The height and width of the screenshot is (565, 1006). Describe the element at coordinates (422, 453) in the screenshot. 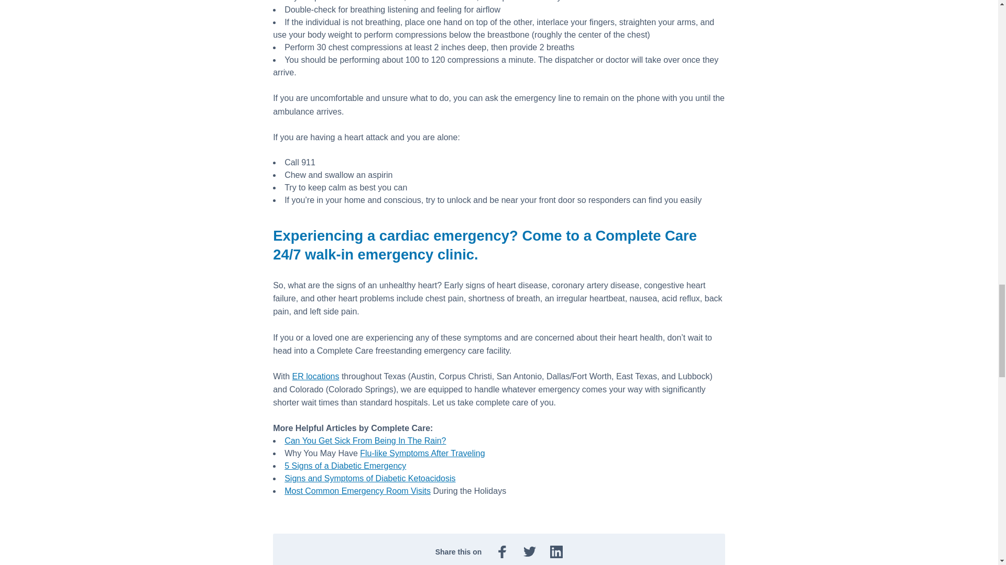

I see `Flu-like Symptoms After Traveling` at that location.